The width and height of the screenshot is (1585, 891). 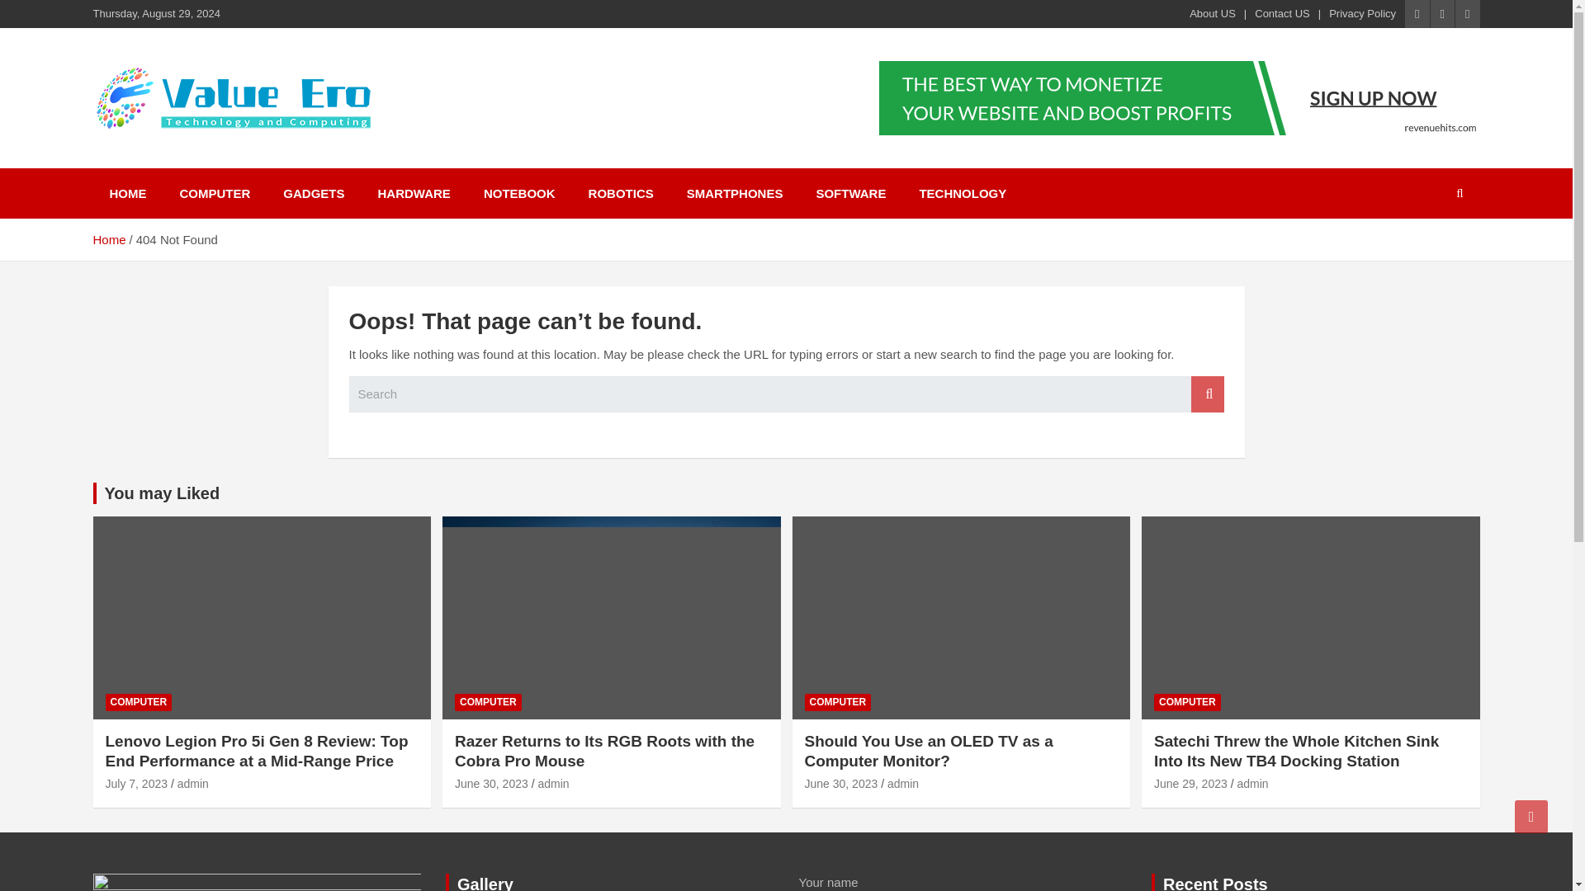 What do you see at coordinates (491, 783) in the screenshot?
I see `Razer Returns to Its RGB Roots with the Cobra Pro Mouse` at bounding box center [491, 783].